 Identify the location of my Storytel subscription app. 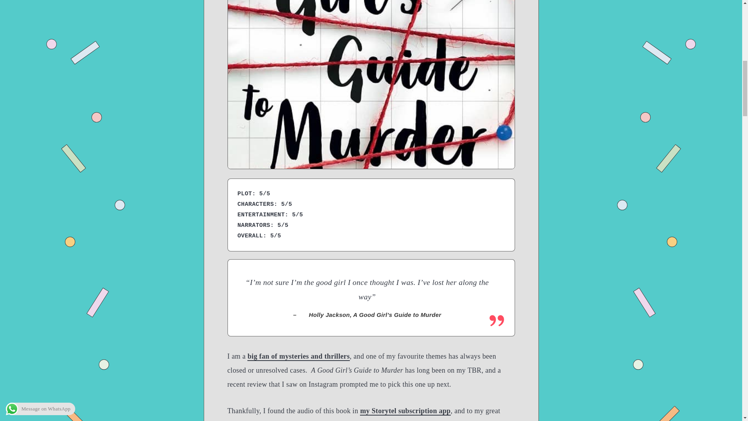
(405, 411).